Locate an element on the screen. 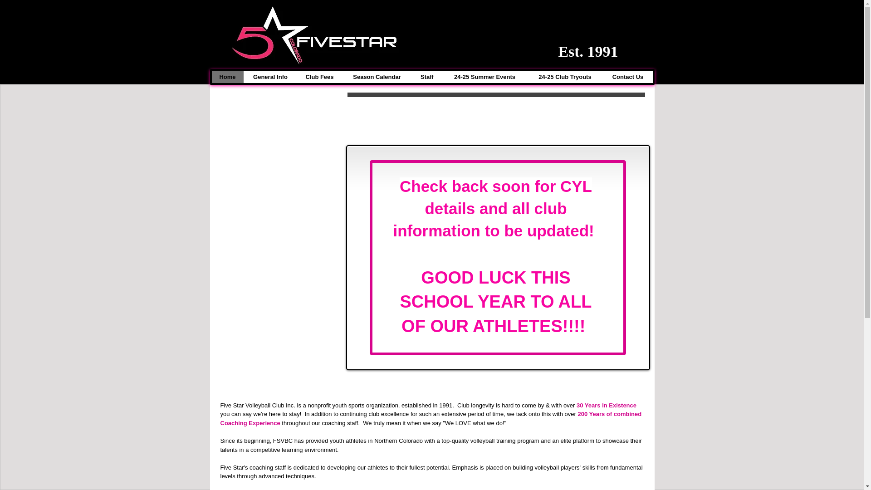 This screenshot has height=490, width=871. Contact Us is located at coordinates (627, 76).